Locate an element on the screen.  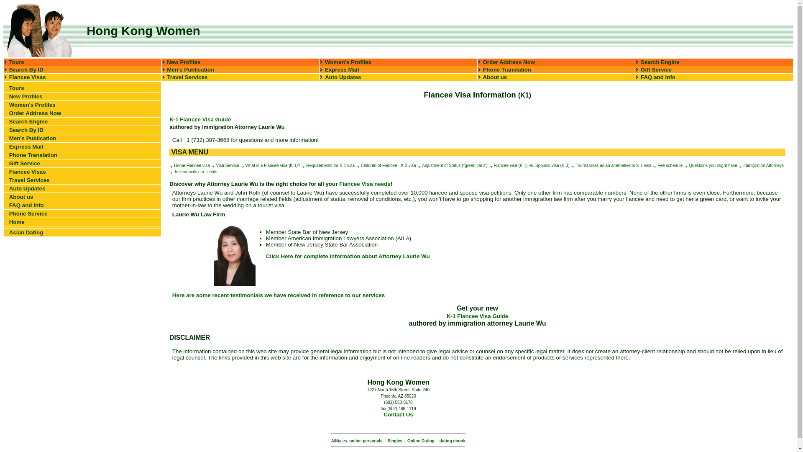
Children of Fiancee - K-2 visa is located at coordinates (386, 165).